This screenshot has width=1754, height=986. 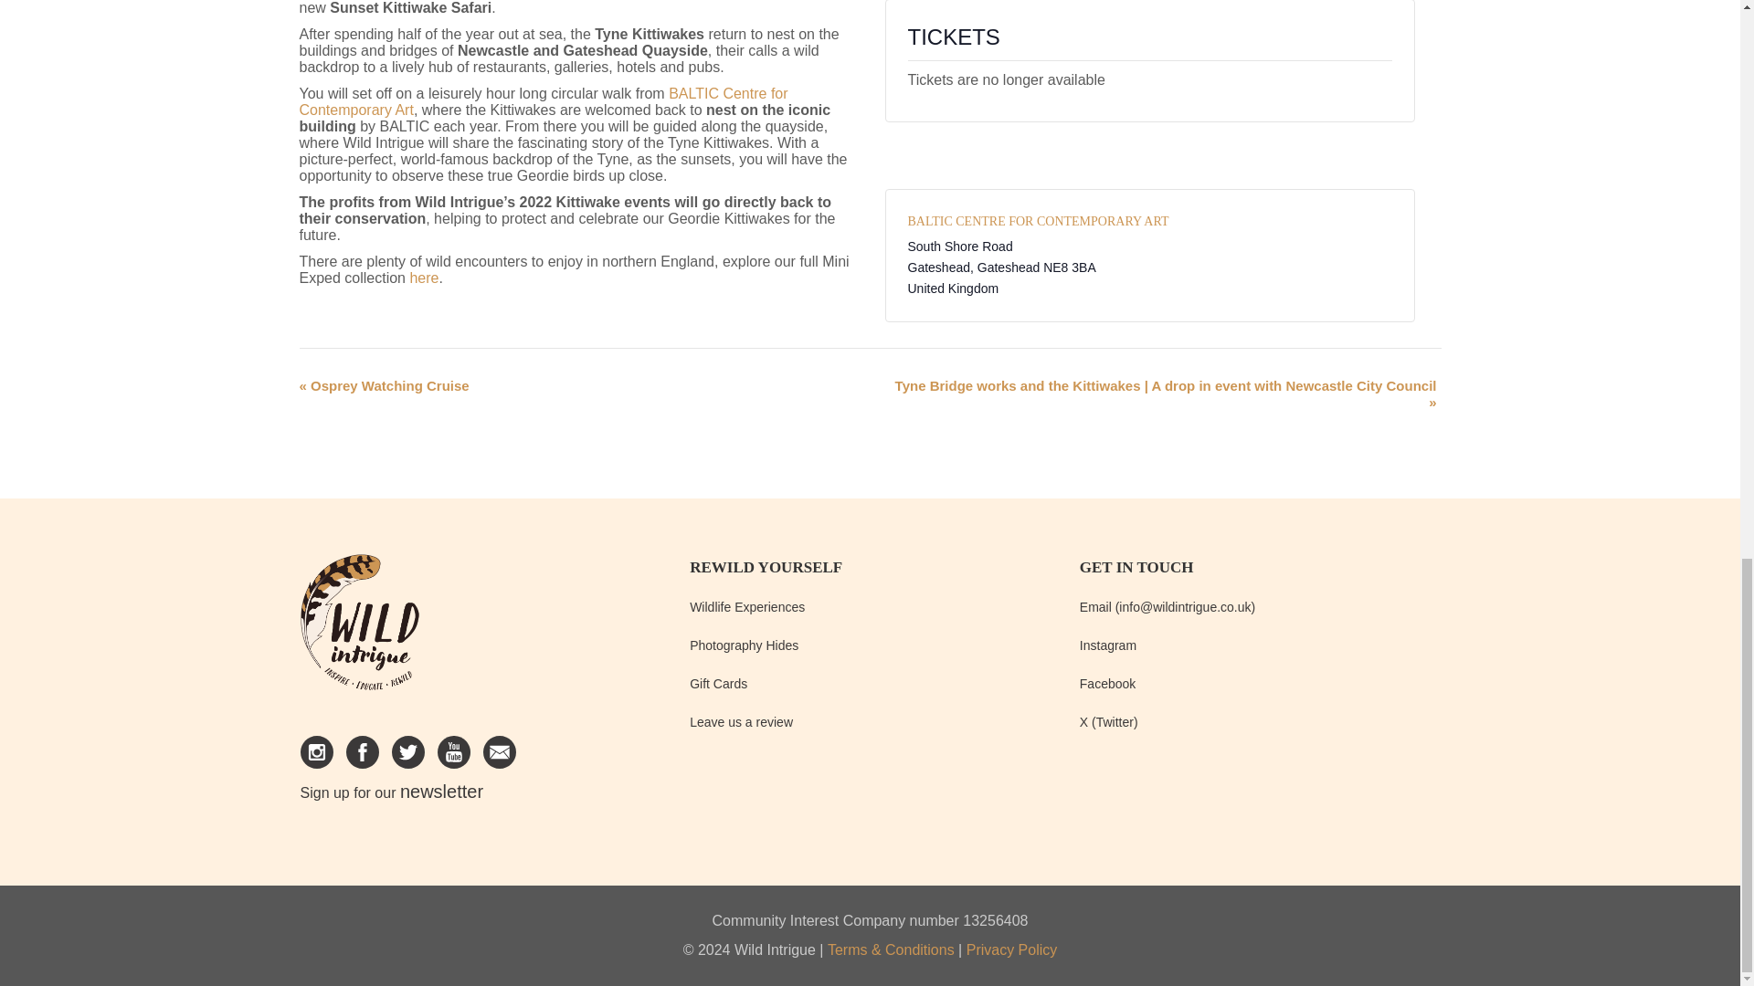 I want to click on Gateshead, so click(x=1009, y=267).